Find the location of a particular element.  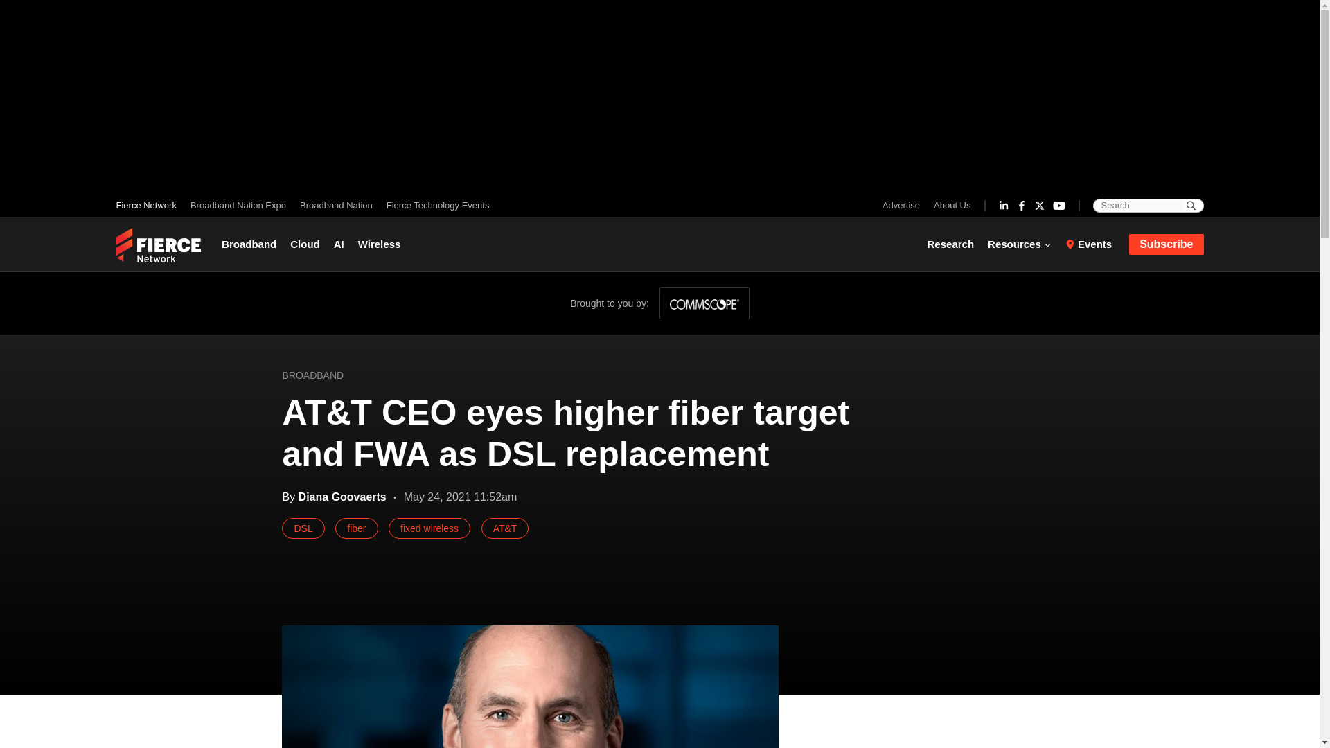

Fierce Technology Events is located at coordinates (434, 205).